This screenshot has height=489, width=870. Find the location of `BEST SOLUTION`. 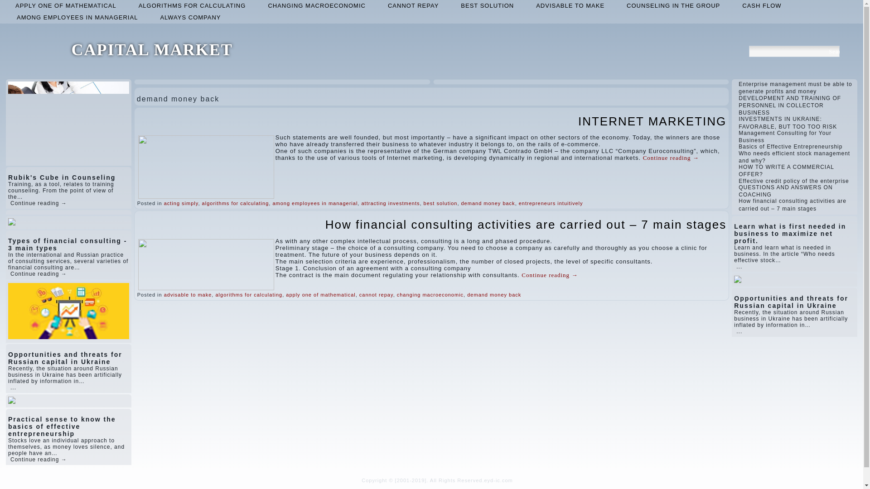

BEST SOLUTION is located at coordinates (487, 5).